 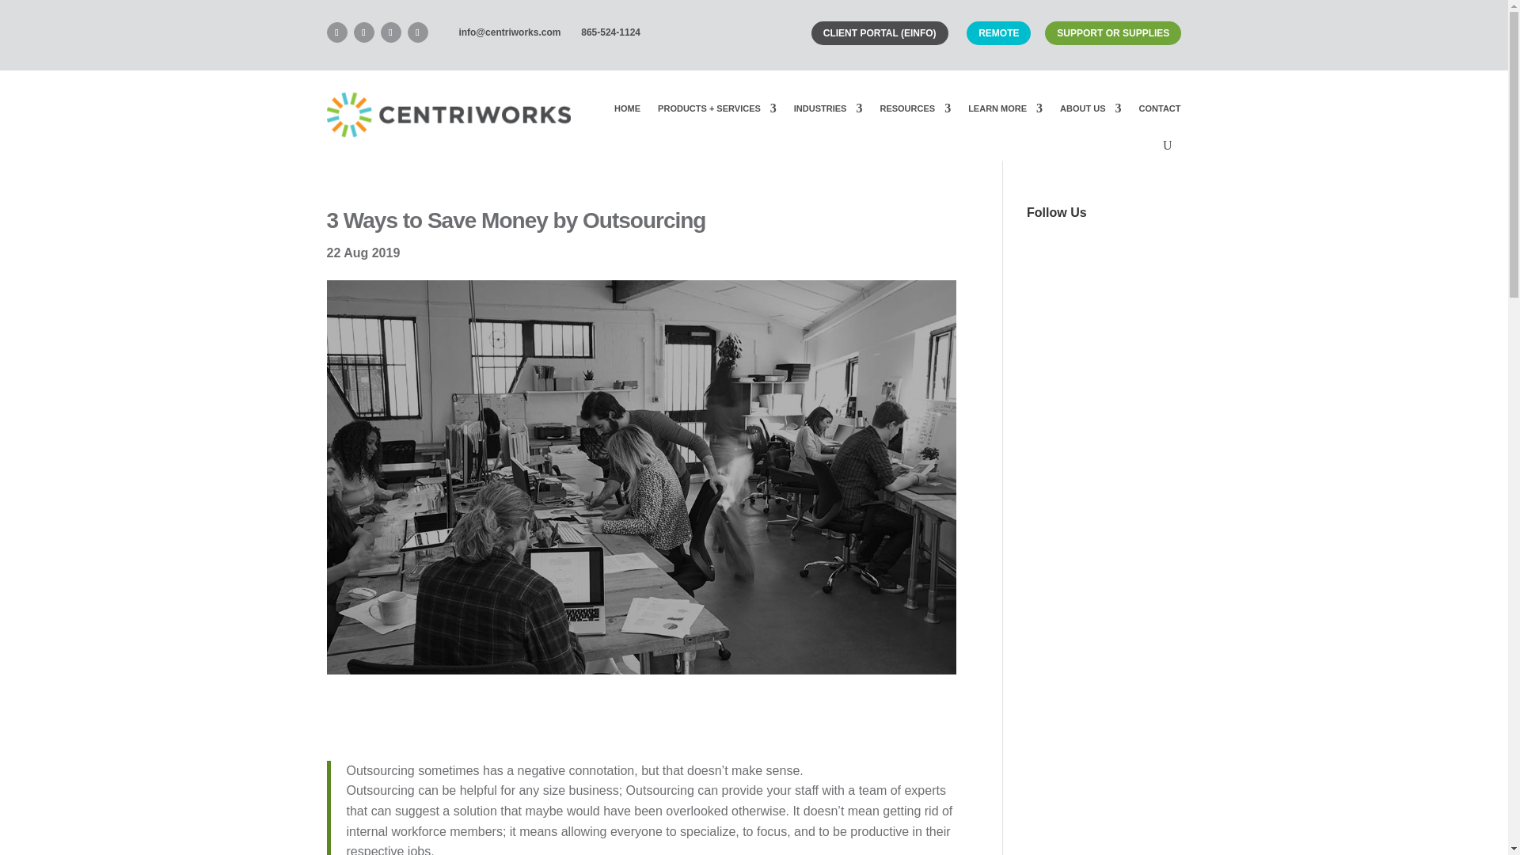 I want to click on SUPPORT OR SUPPLIES, so click(x=1113, y=33).